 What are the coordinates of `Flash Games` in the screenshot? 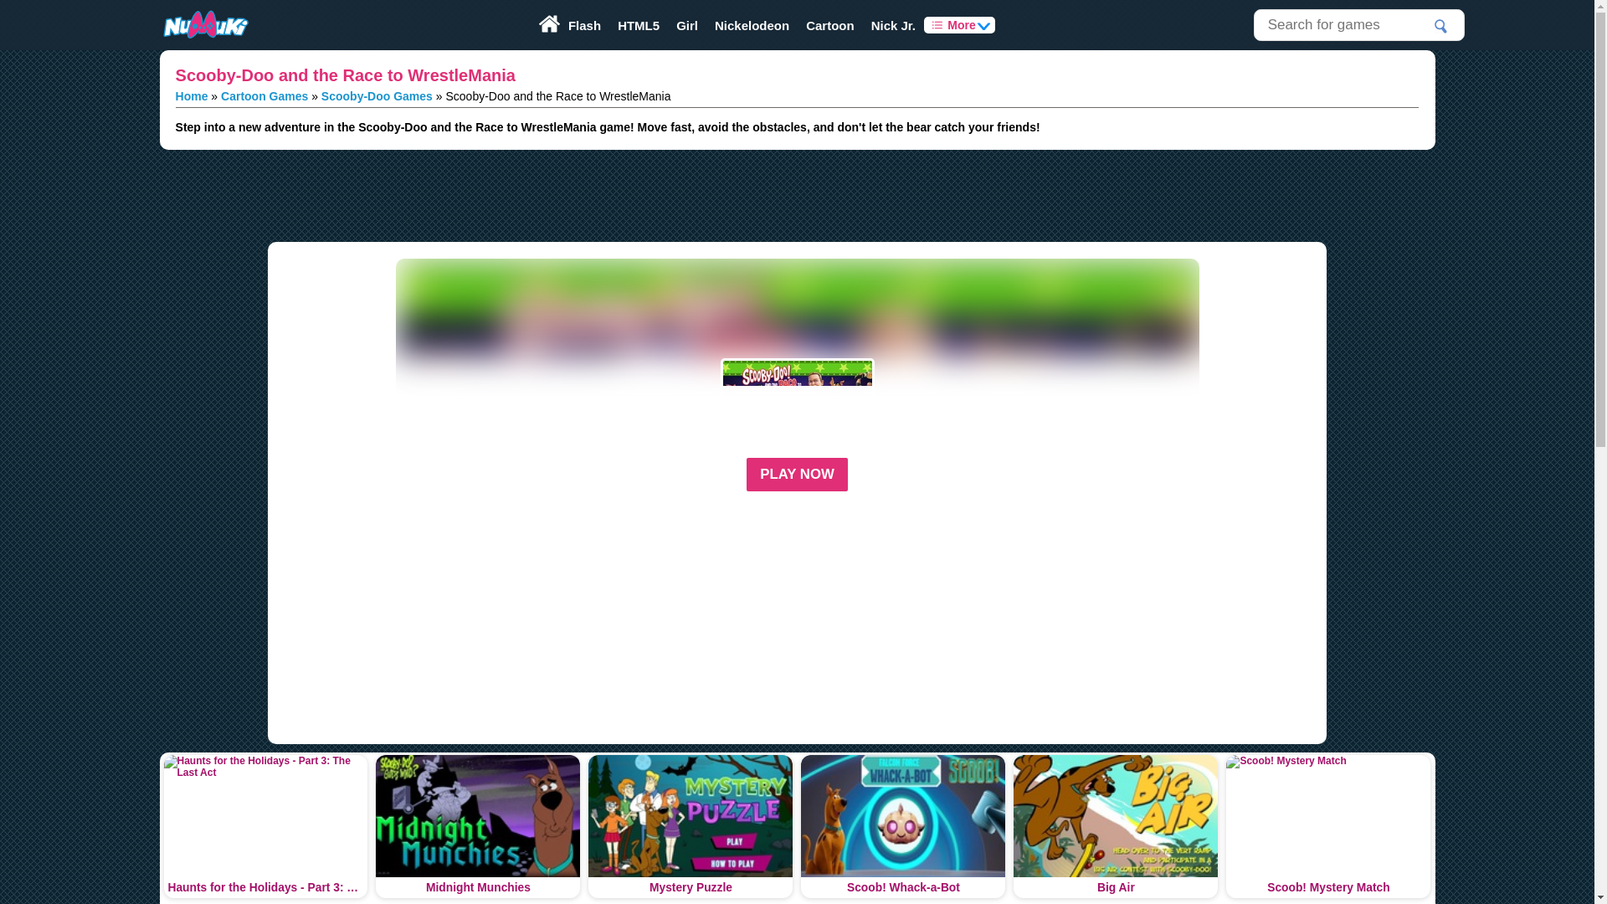 It's located at (584, 25).